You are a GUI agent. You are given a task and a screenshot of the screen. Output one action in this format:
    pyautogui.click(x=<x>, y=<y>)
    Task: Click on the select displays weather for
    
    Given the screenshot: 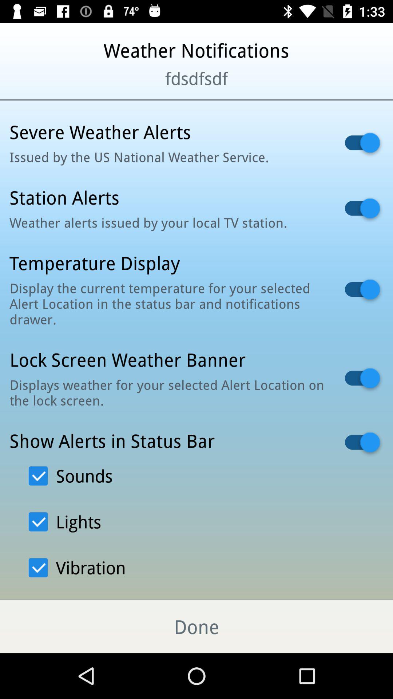 What is the action you would take?
    pyautogui.click(x=168, y=392)
    